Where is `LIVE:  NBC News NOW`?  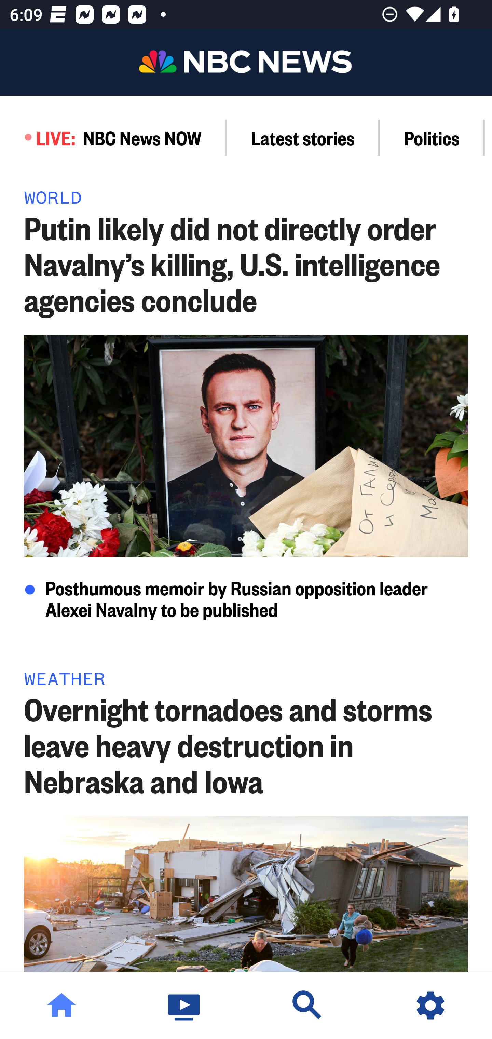
LIVE:  NBC News NOW is located at coordinates (113, 137).